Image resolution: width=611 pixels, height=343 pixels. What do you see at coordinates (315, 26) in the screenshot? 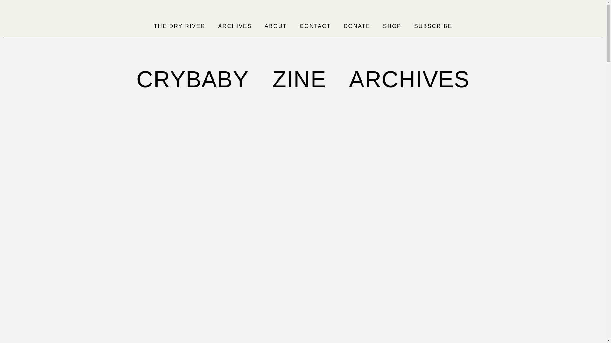
I see `CONTACT` at bounding box center [315, 26].